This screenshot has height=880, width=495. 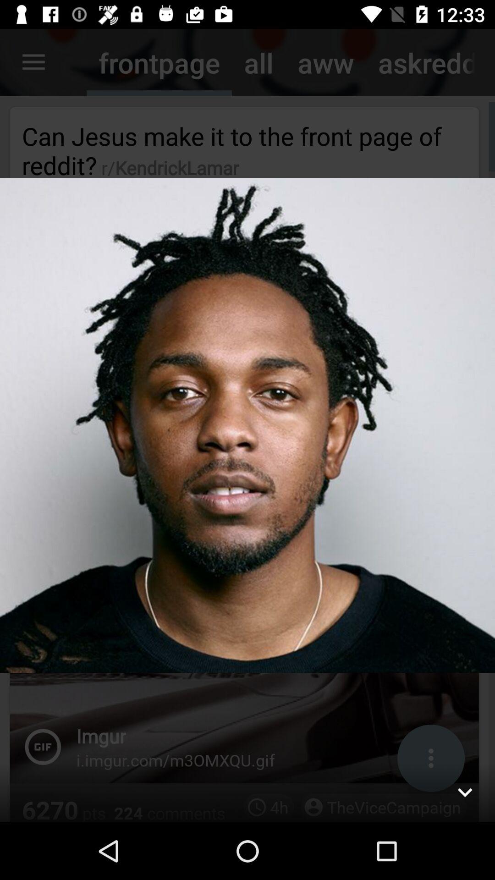 I want to click on close picture, so click(x=465, y=792).